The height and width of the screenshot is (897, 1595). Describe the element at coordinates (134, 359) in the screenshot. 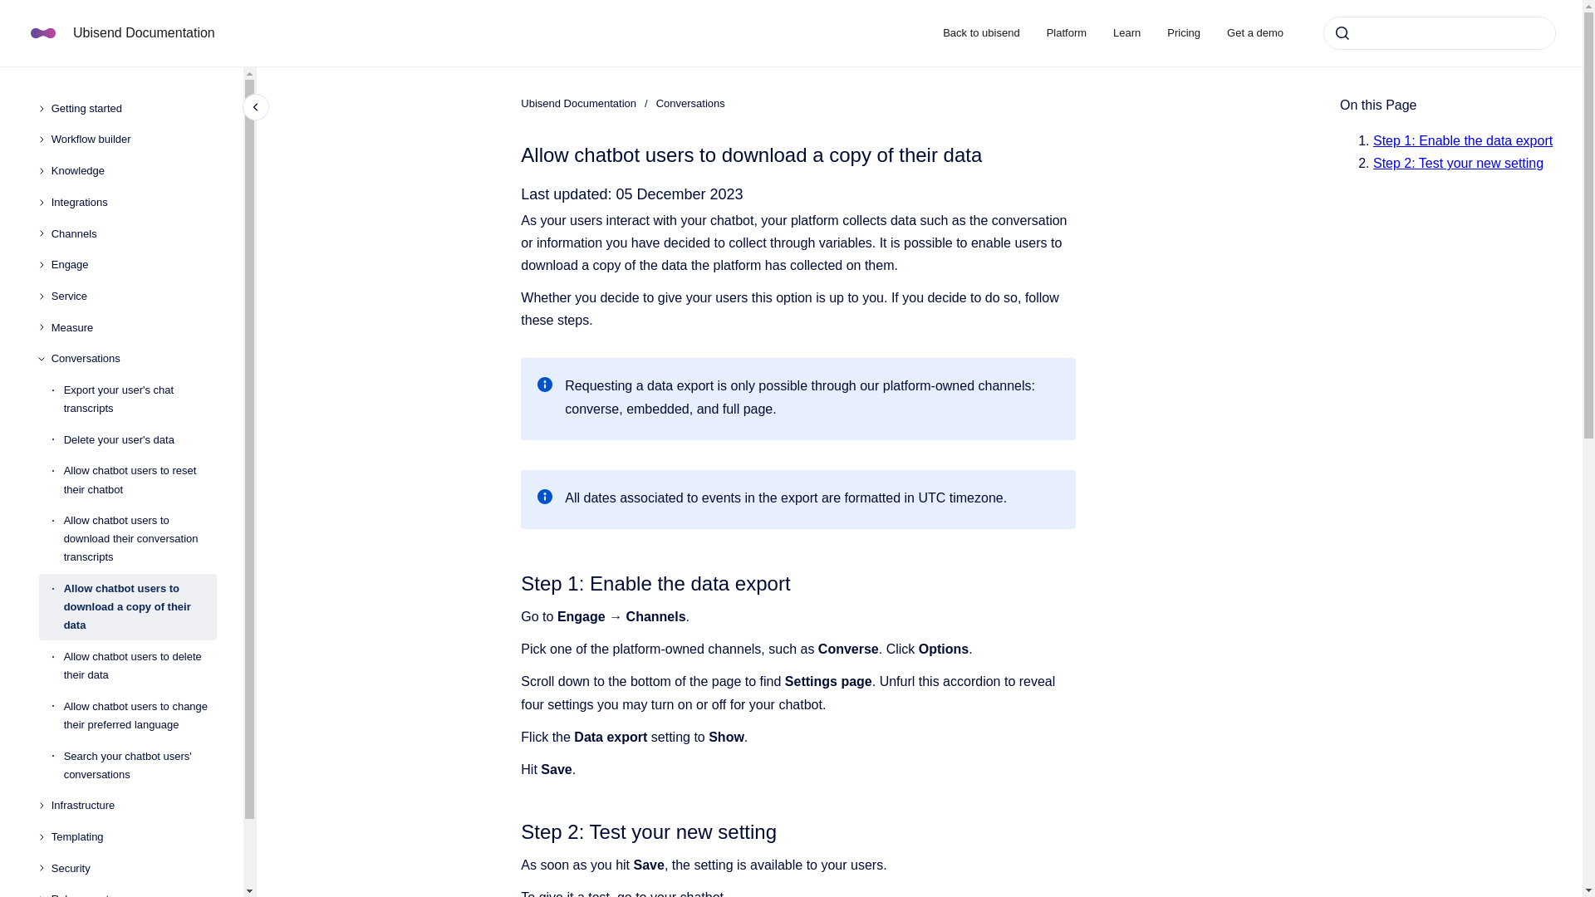

I see `Conversations` at that location.